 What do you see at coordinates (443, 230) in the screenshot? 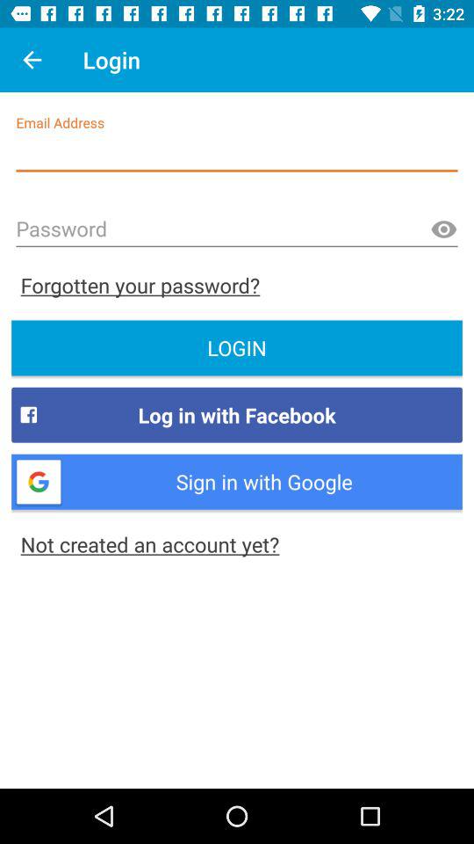
I see `select the version` at bounding box center [443, 230].